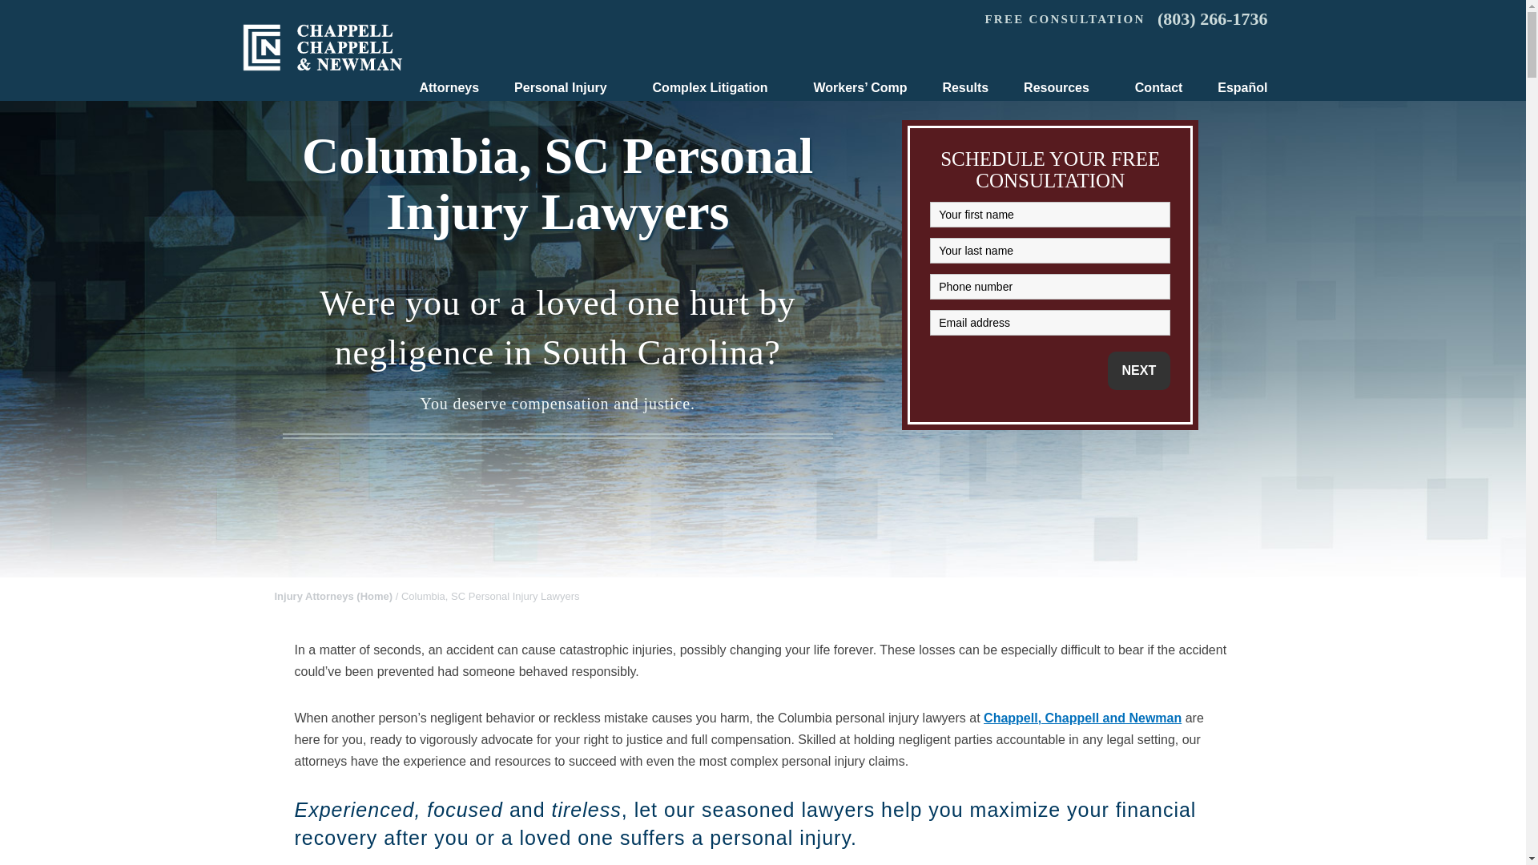 This screenshot has width=1538, height=865. What do you see at coordinates (964, 88) in the screenshot?
I see `Results` at bounding box center [964, 88].